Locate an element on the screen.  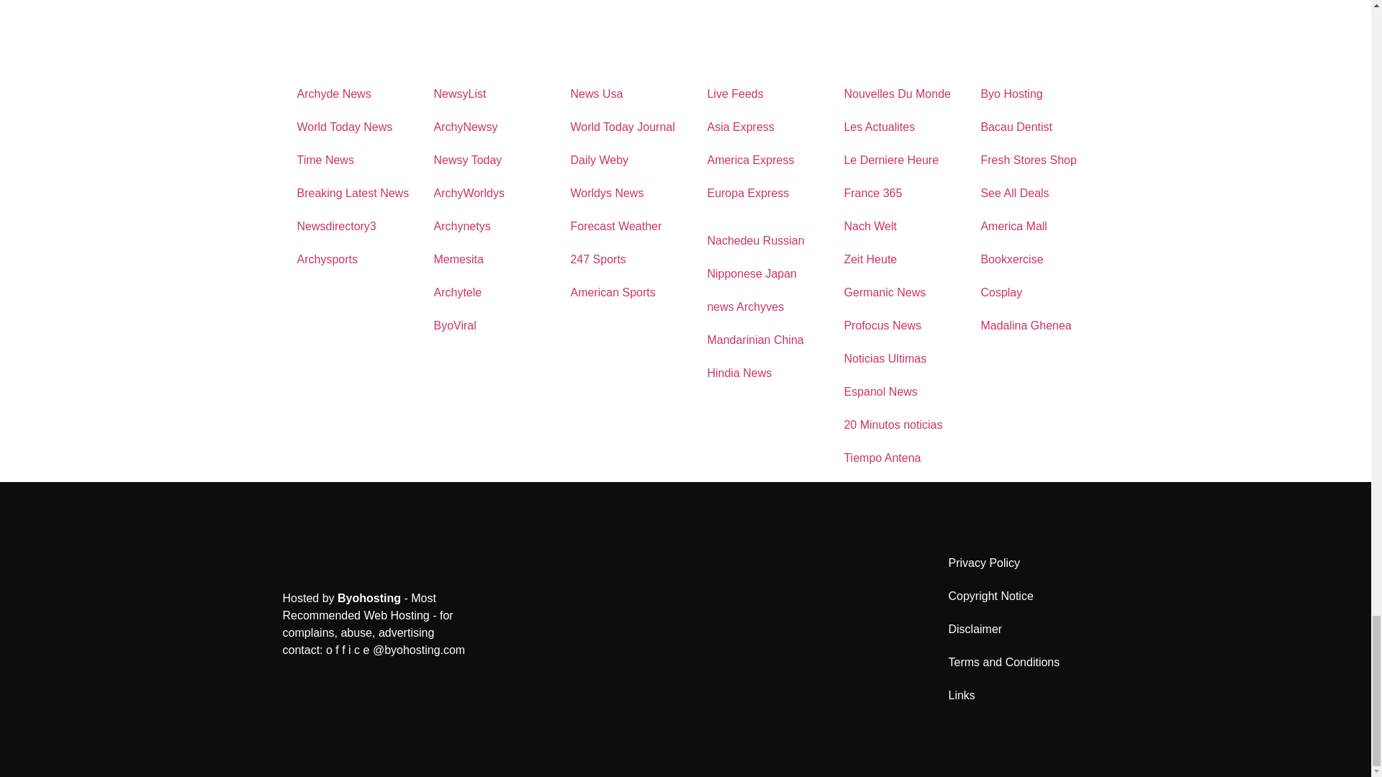
Most Recommended WebHosting is located at coordinates (369, 598).